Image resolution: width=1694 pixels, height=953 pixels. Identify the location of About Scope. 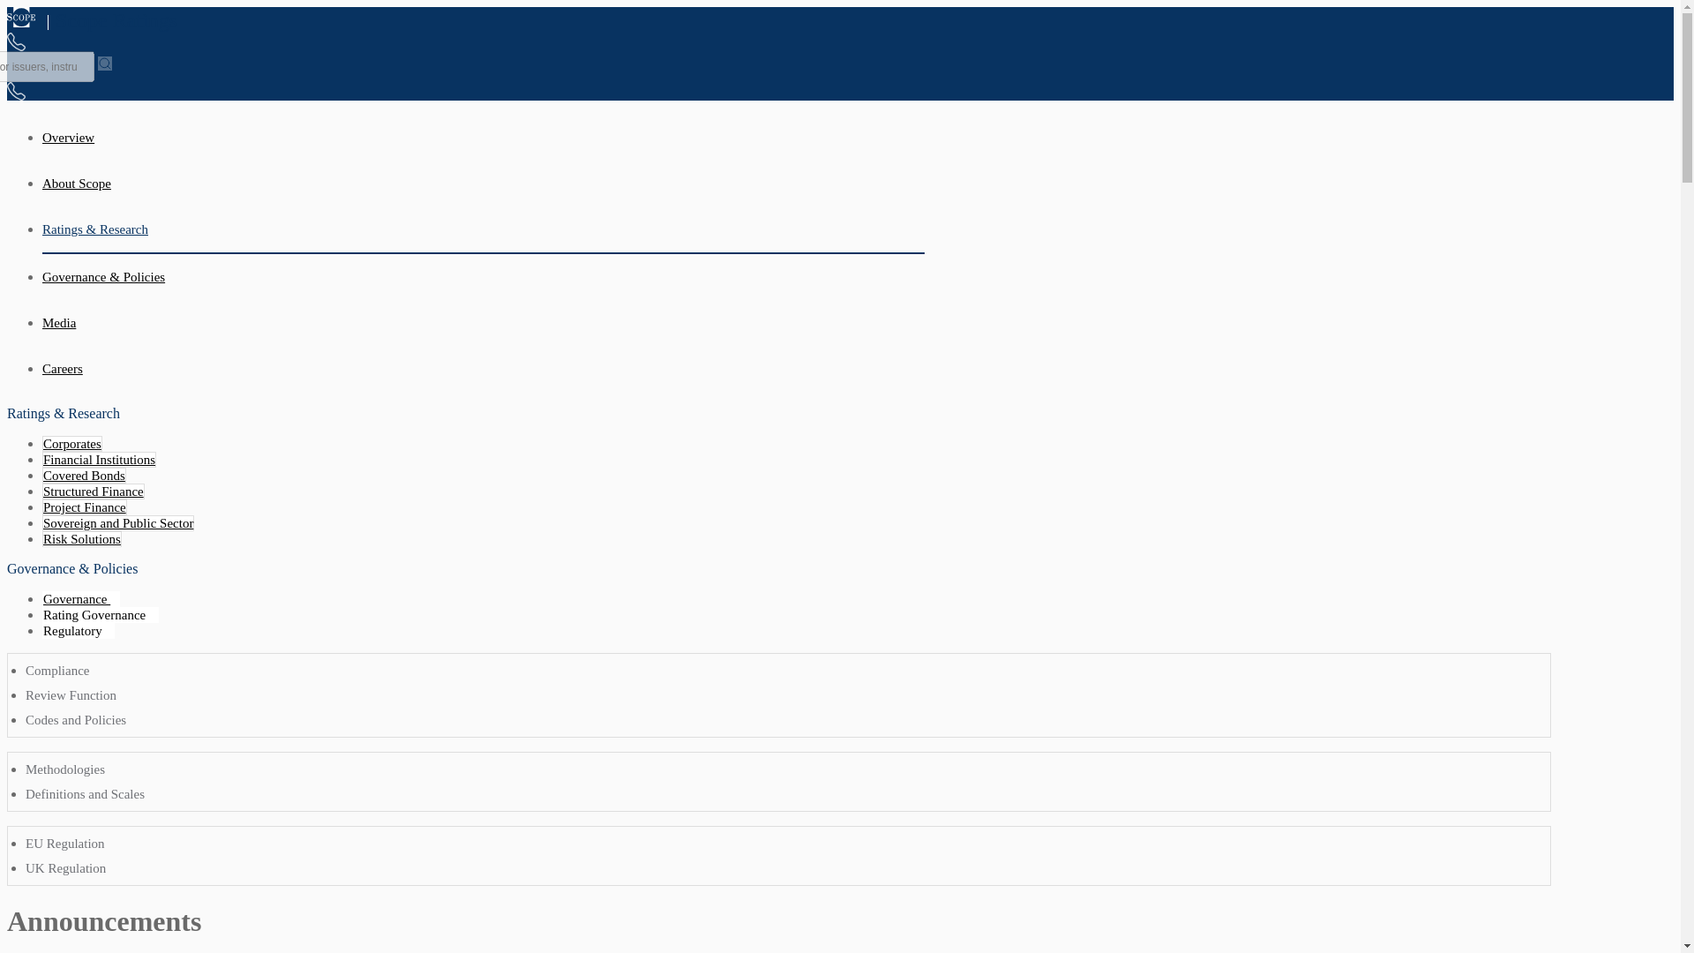
(483, 184).